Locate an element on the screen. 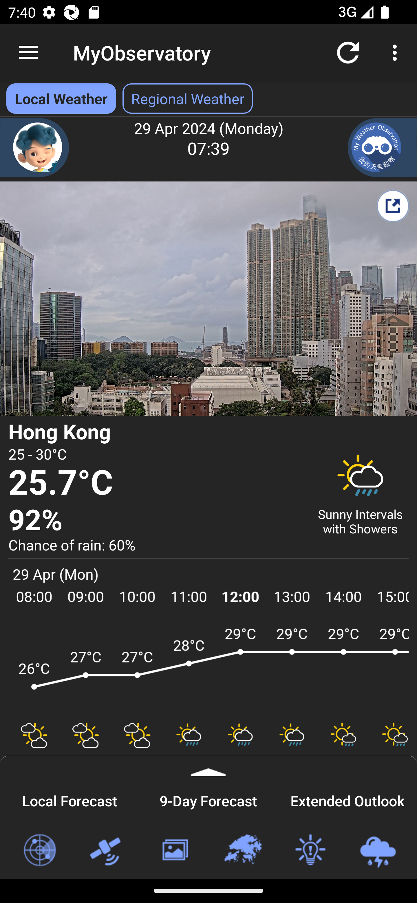 Image resolution: width=417 pixels, height=903 pixels. Satellite Images is located at coordinates (107, 850).